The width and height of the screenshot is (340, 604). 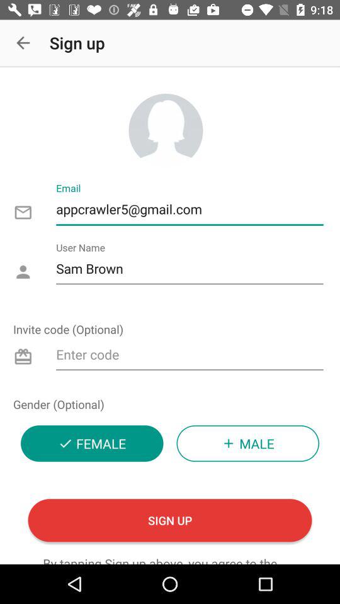 I want to click on go to code, so click(x=190, y=356).